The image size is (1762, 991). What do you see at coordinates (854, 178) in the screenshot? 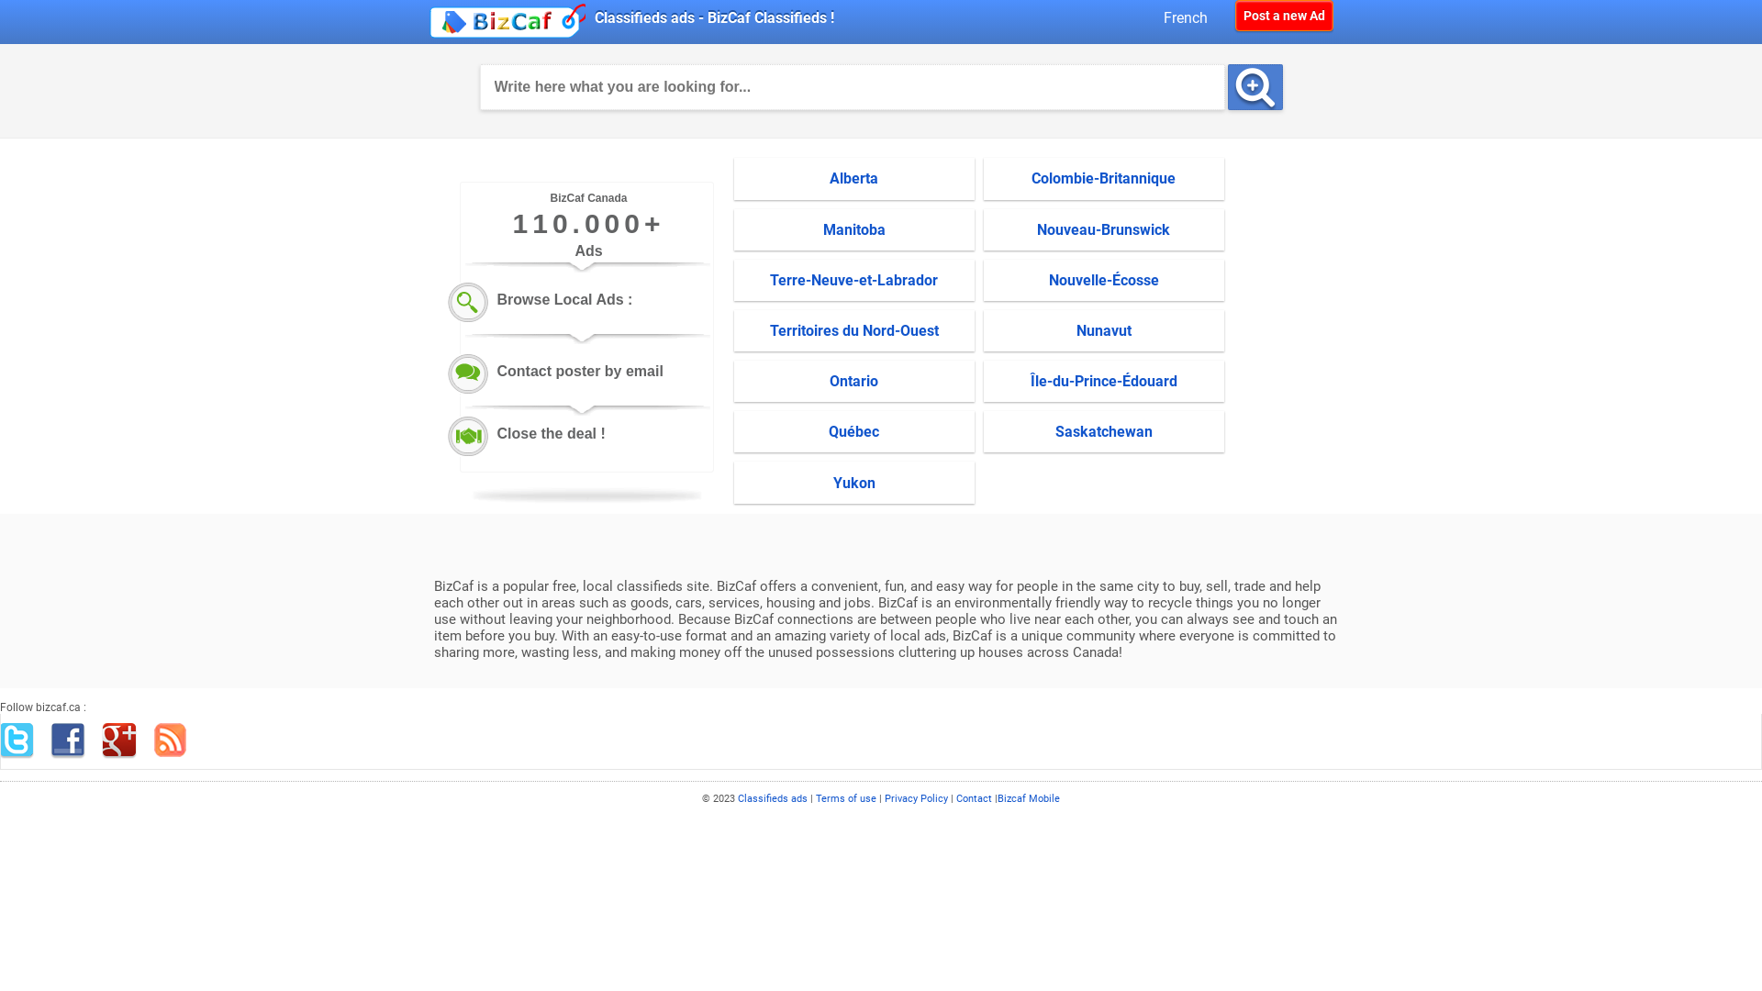
I see `Alberta` at bounding box center [854, 178].